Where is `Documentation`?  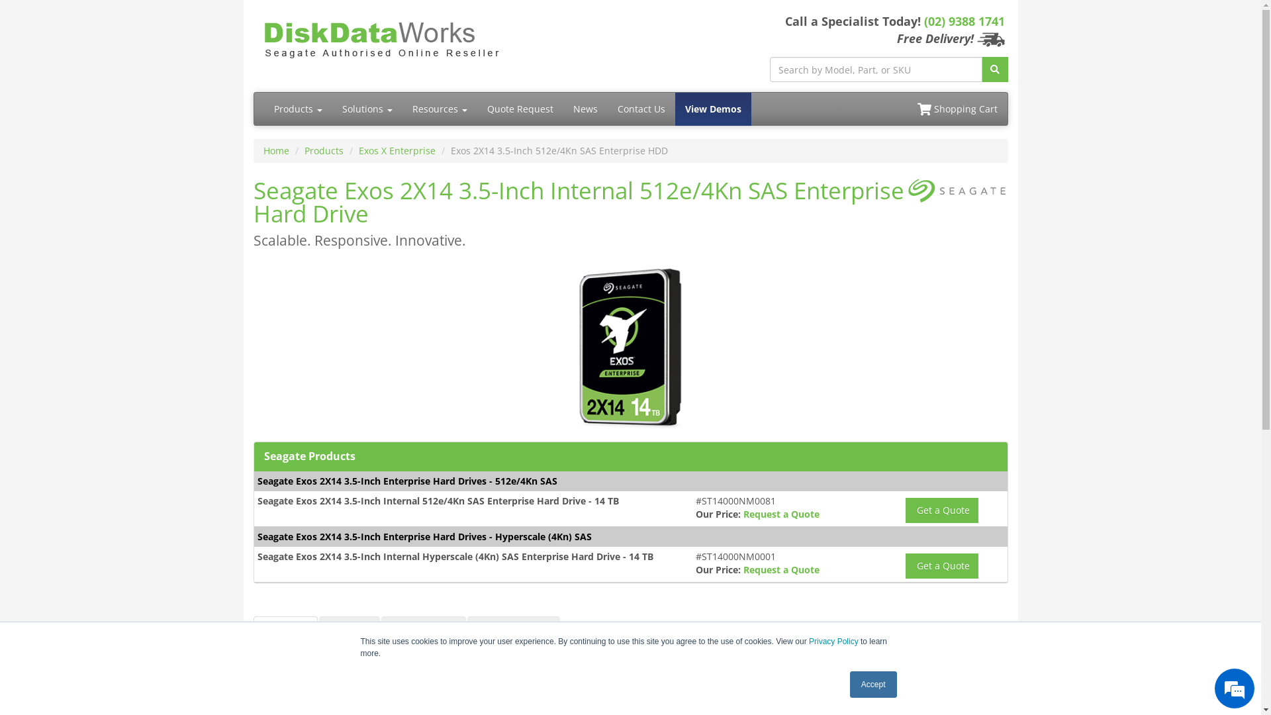 Documentation is located at coordinates (514, 630).